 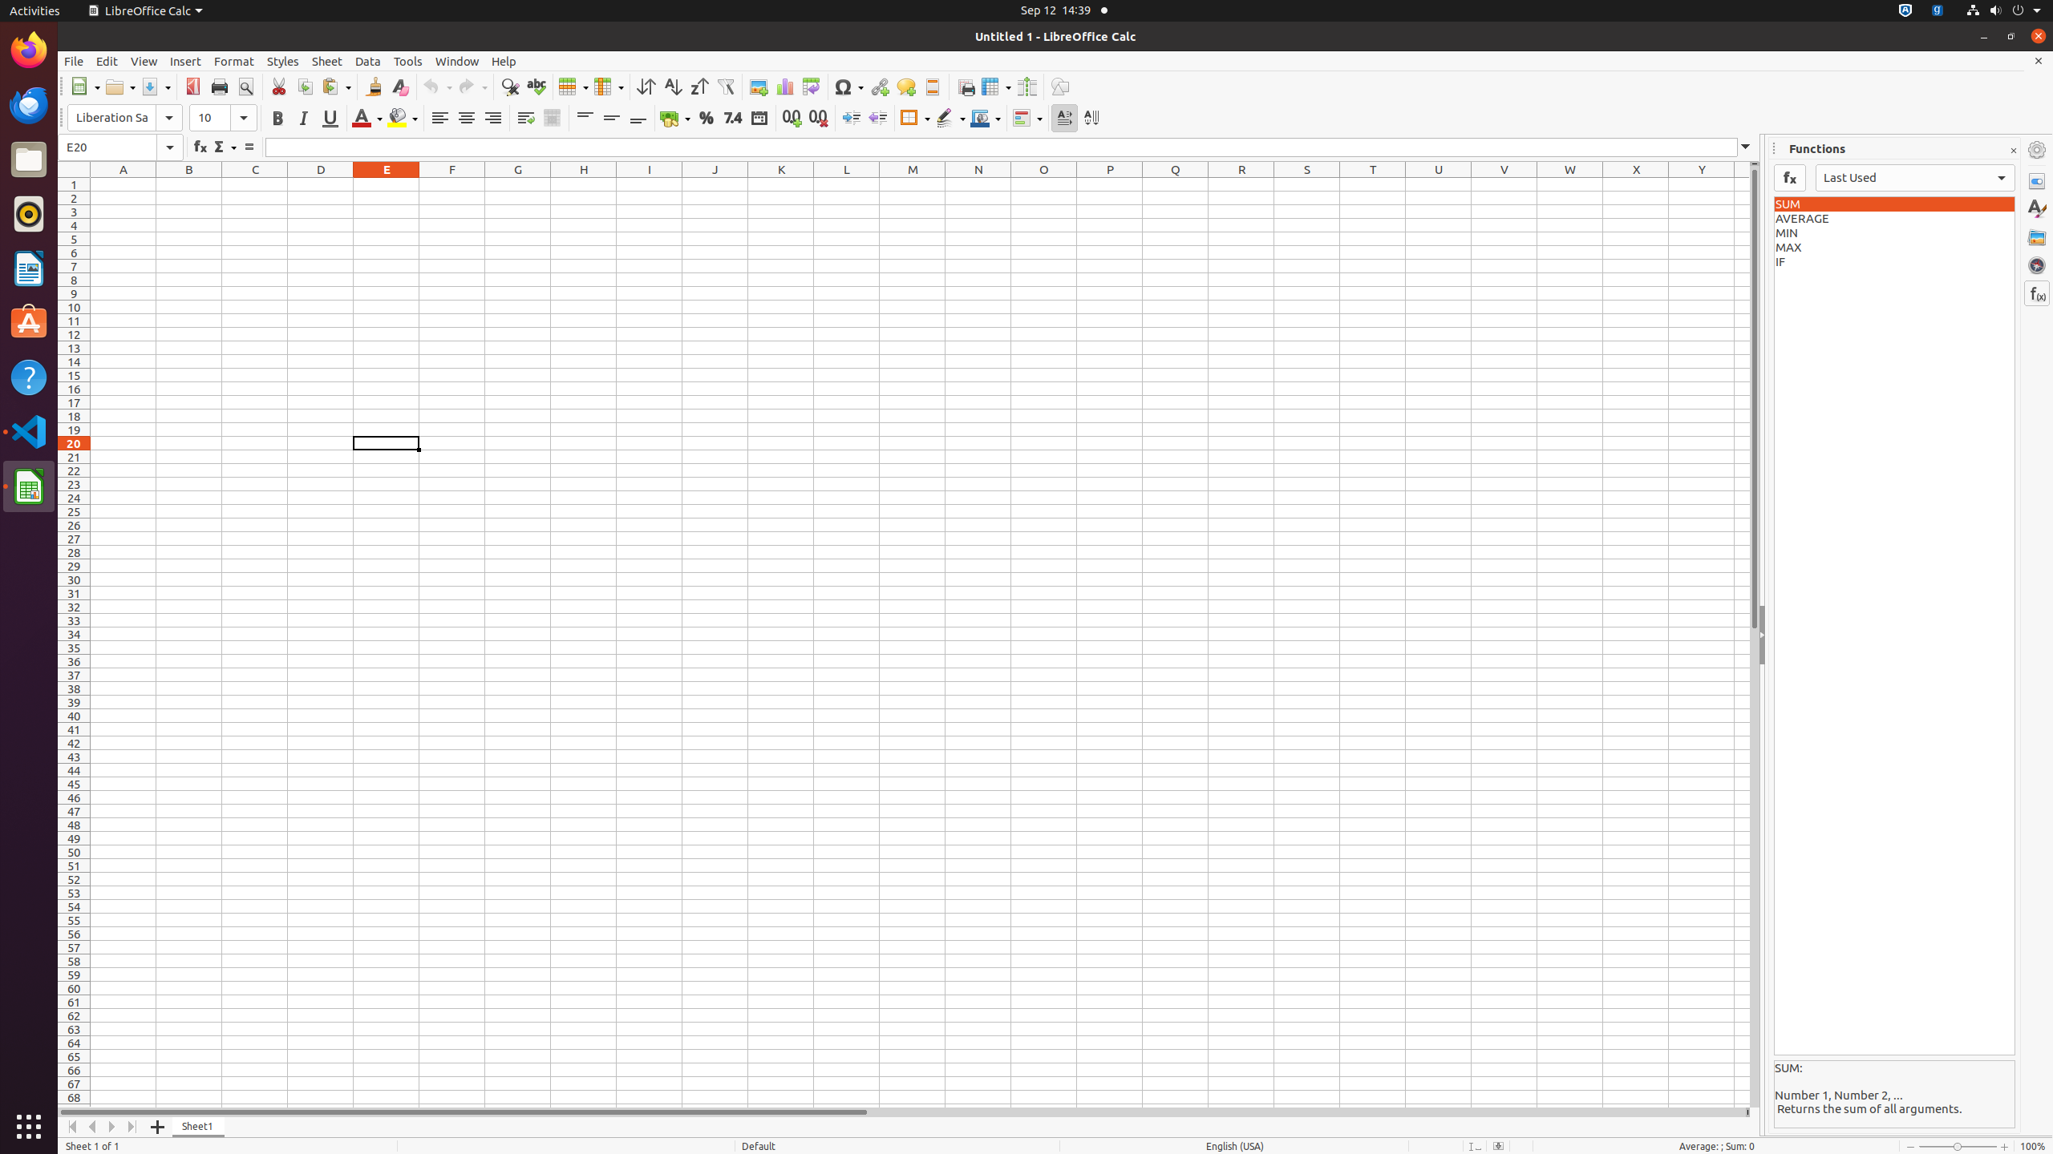 What do you see at coordinates (966, 87) in the screenshot?
I see `Print Area` at bounding box center [966, 87].